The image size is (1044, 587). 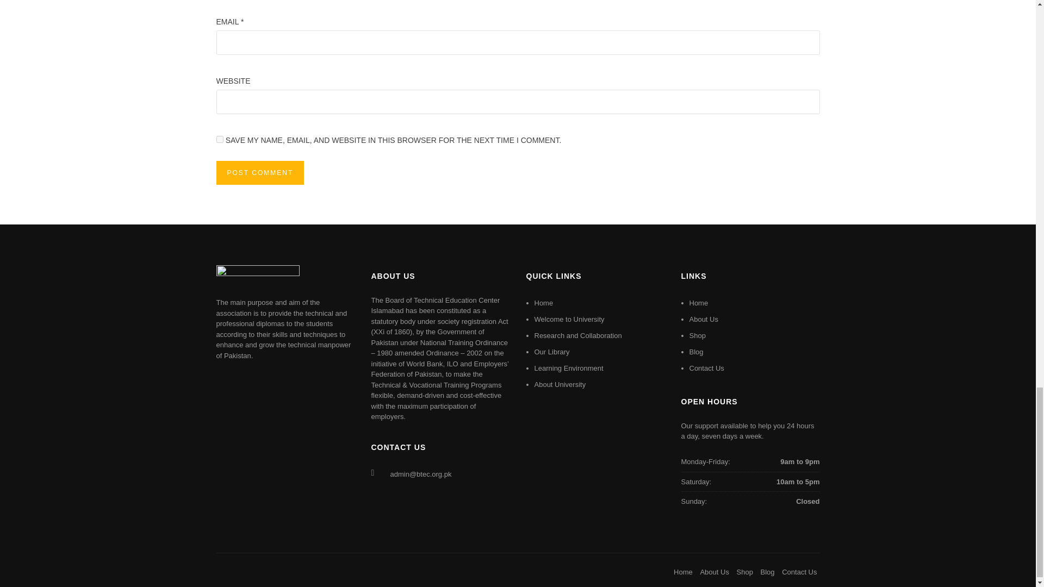 What do you see at coordinates (714, 572) in the screenshot?
I see `About Us` at bounding box center [714, 572].